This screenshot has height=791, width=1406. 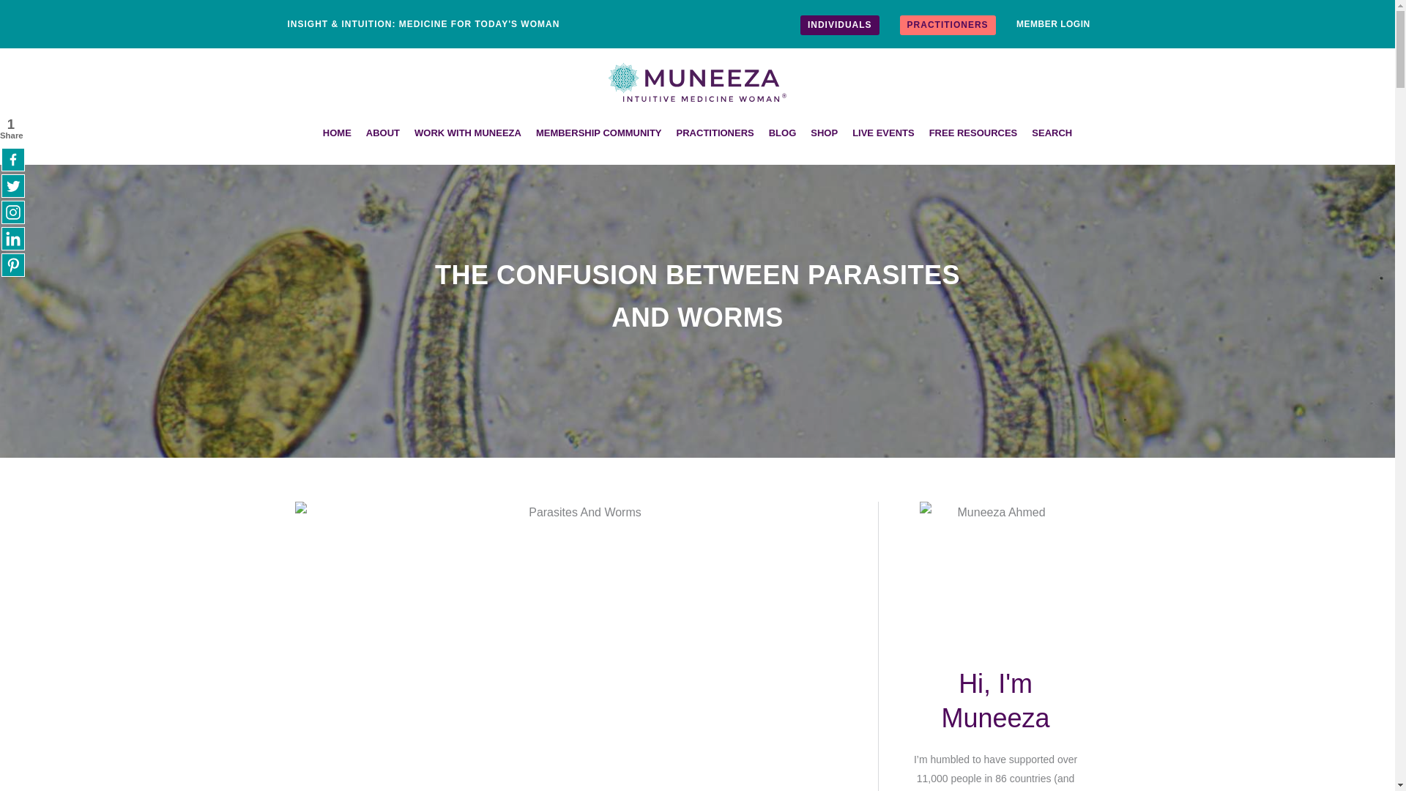 I want to click on FREE RESOURCES, so click(x=973, y=133).